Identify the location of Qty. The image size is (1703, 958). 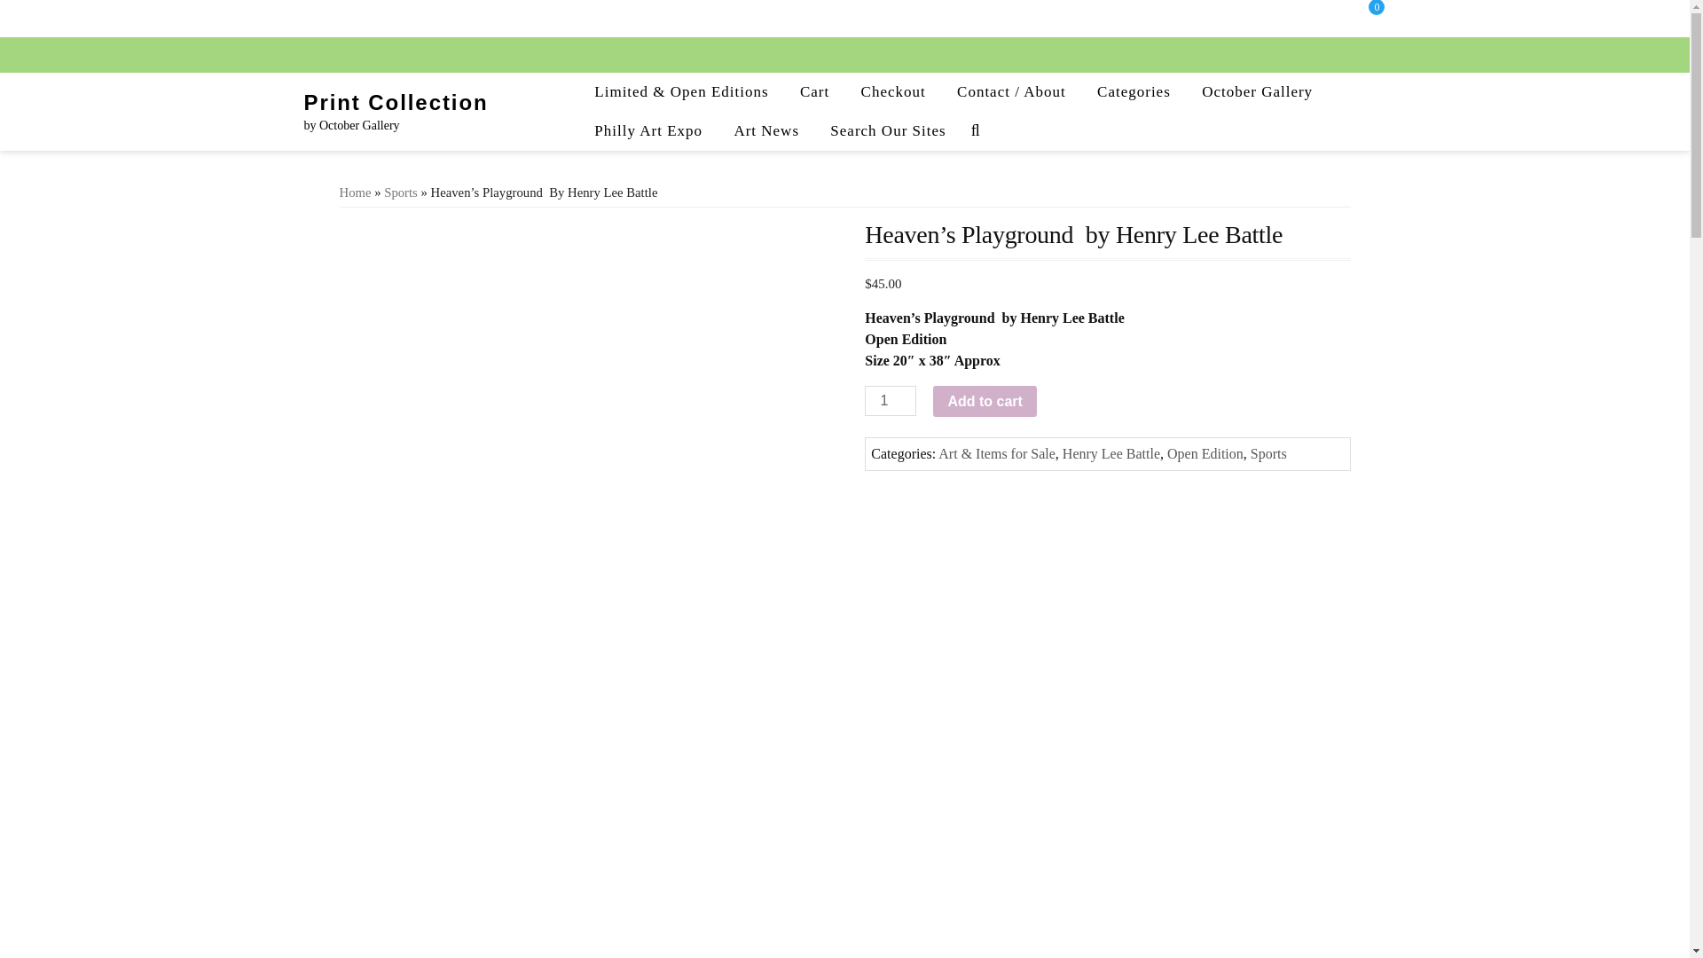
(891, 401).